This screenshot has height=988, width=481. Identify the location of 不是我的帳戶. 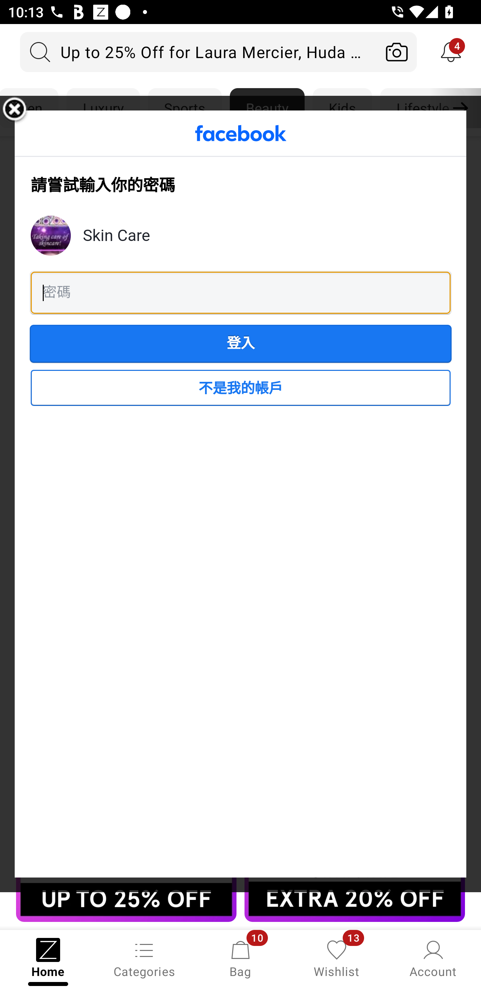
(240, 388).